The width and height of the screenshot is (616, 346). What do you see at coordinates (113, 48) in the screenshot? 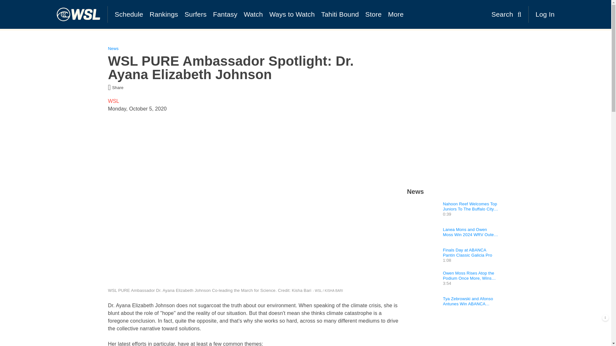
I see `News` at bounding box center [113, 48].